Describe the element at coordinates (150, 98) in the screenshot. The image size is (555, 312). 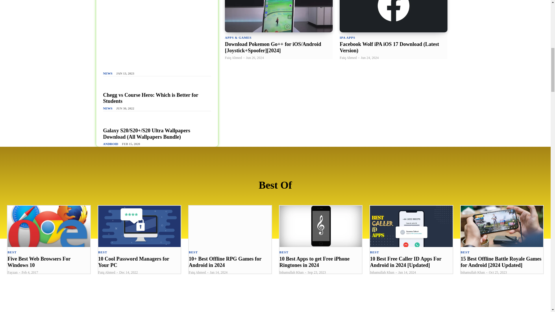
I see `Chegg vs Course Hero: Which is Better for Students` at that location.